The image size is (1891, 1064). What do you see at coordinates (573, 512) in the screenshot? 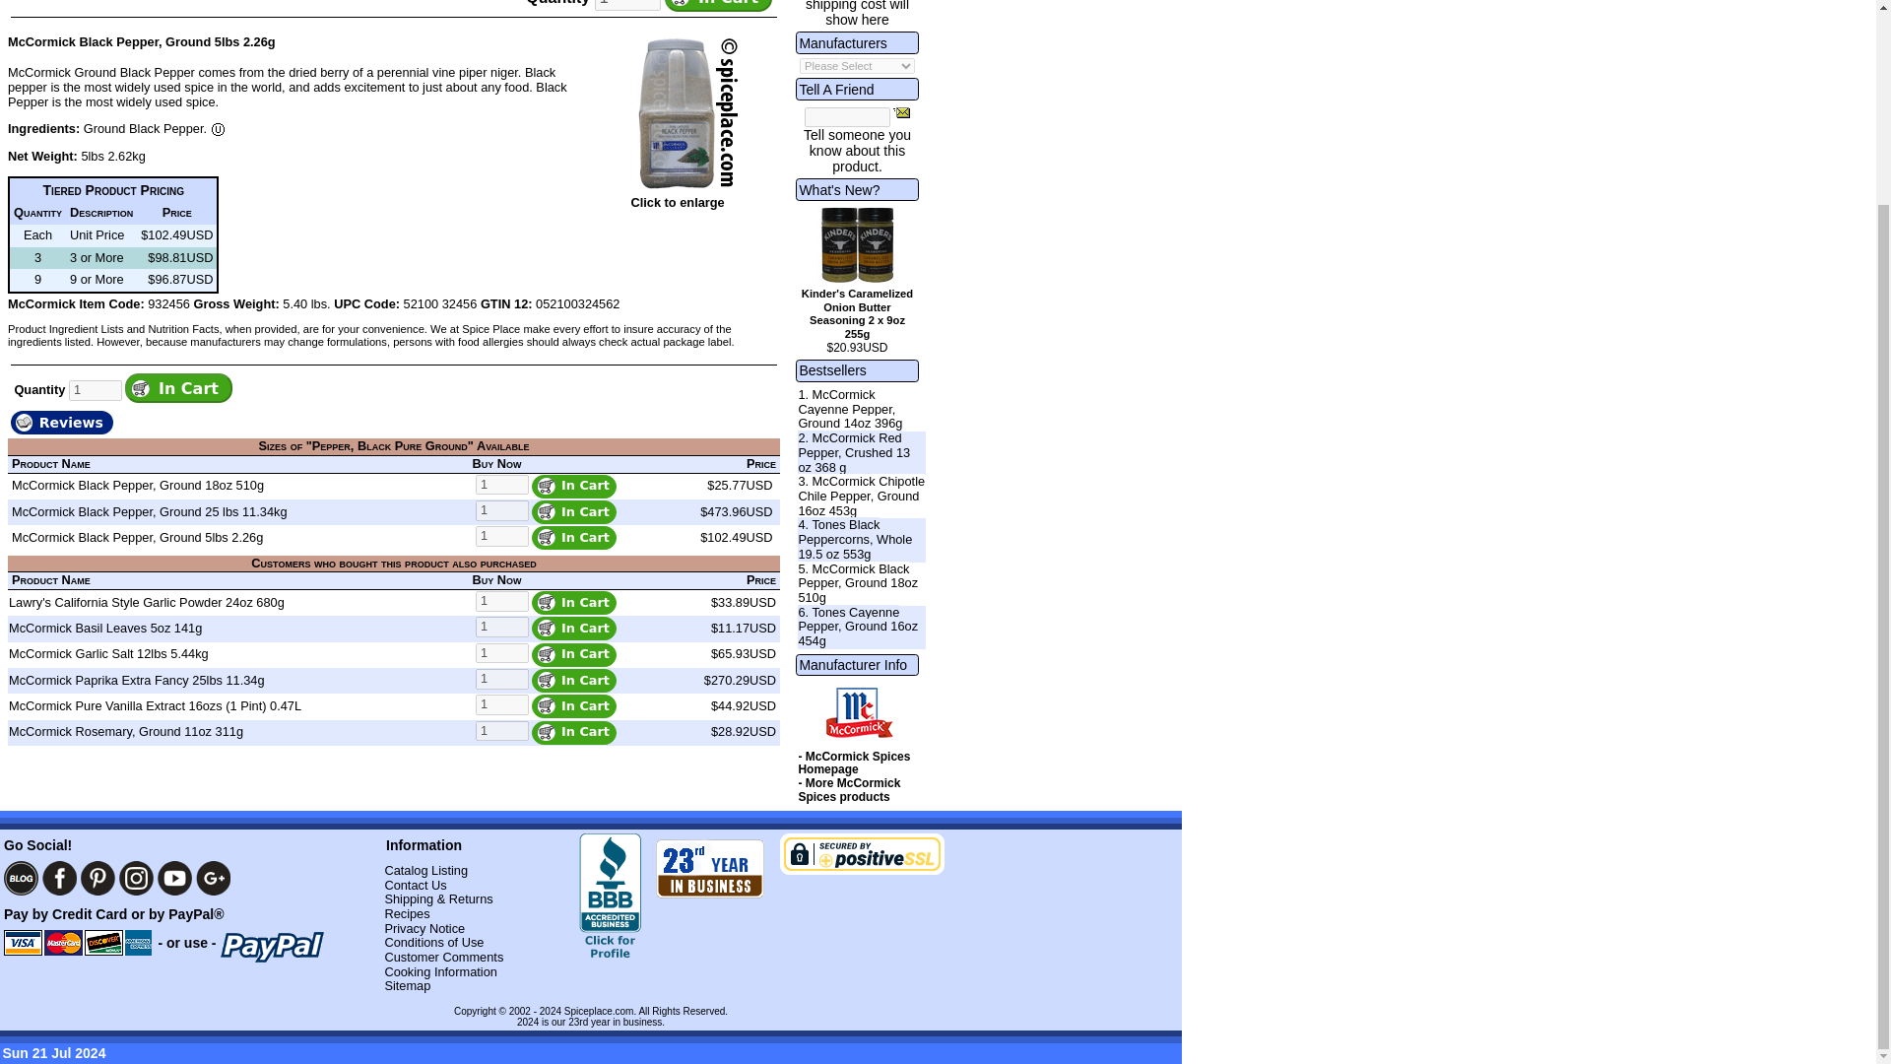
I see `In Cart` at bounding box center [573, 512].